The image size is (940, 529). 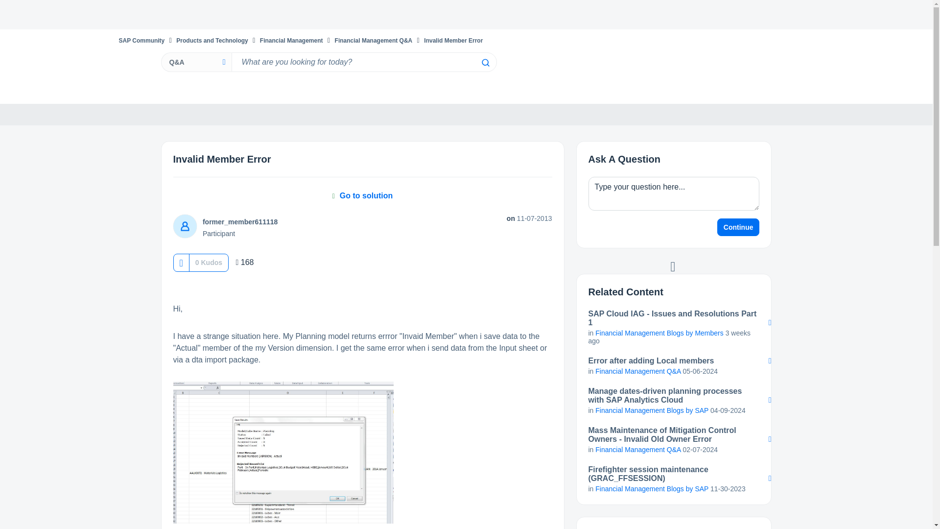 What do you see at coordinates (212, 40) in the screenshot?
I see `Products and Technology` at bounding box center [212, 40].